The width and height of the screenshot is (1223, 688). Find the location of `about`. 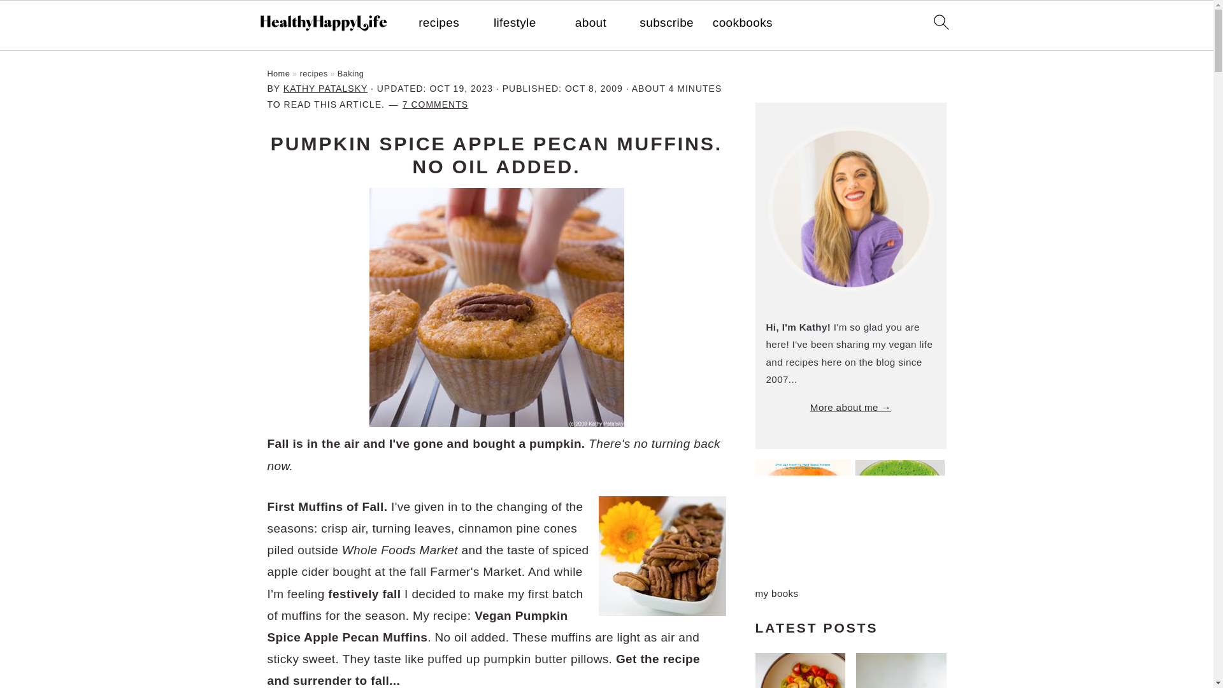

about is located at coordinates (590, 23).